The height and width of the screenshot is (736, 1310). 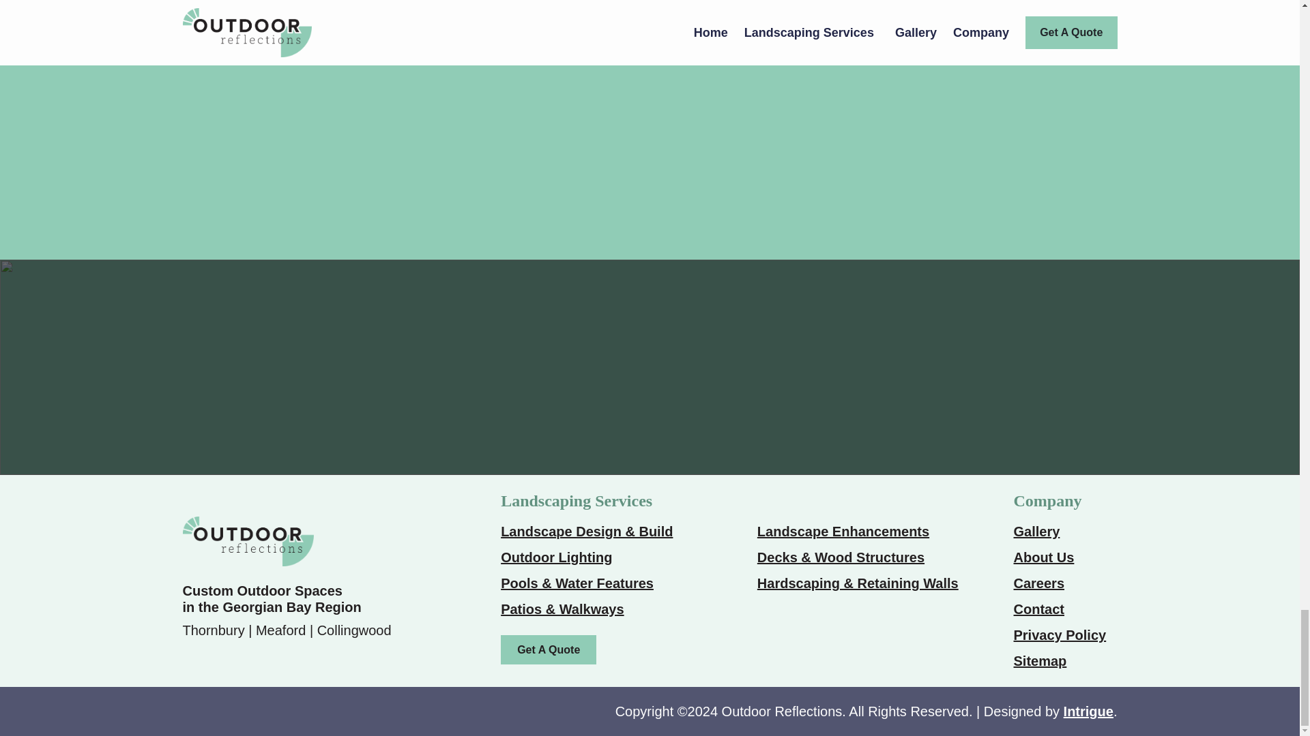 I want to click on Gallery, so click(x=1037, y=531).